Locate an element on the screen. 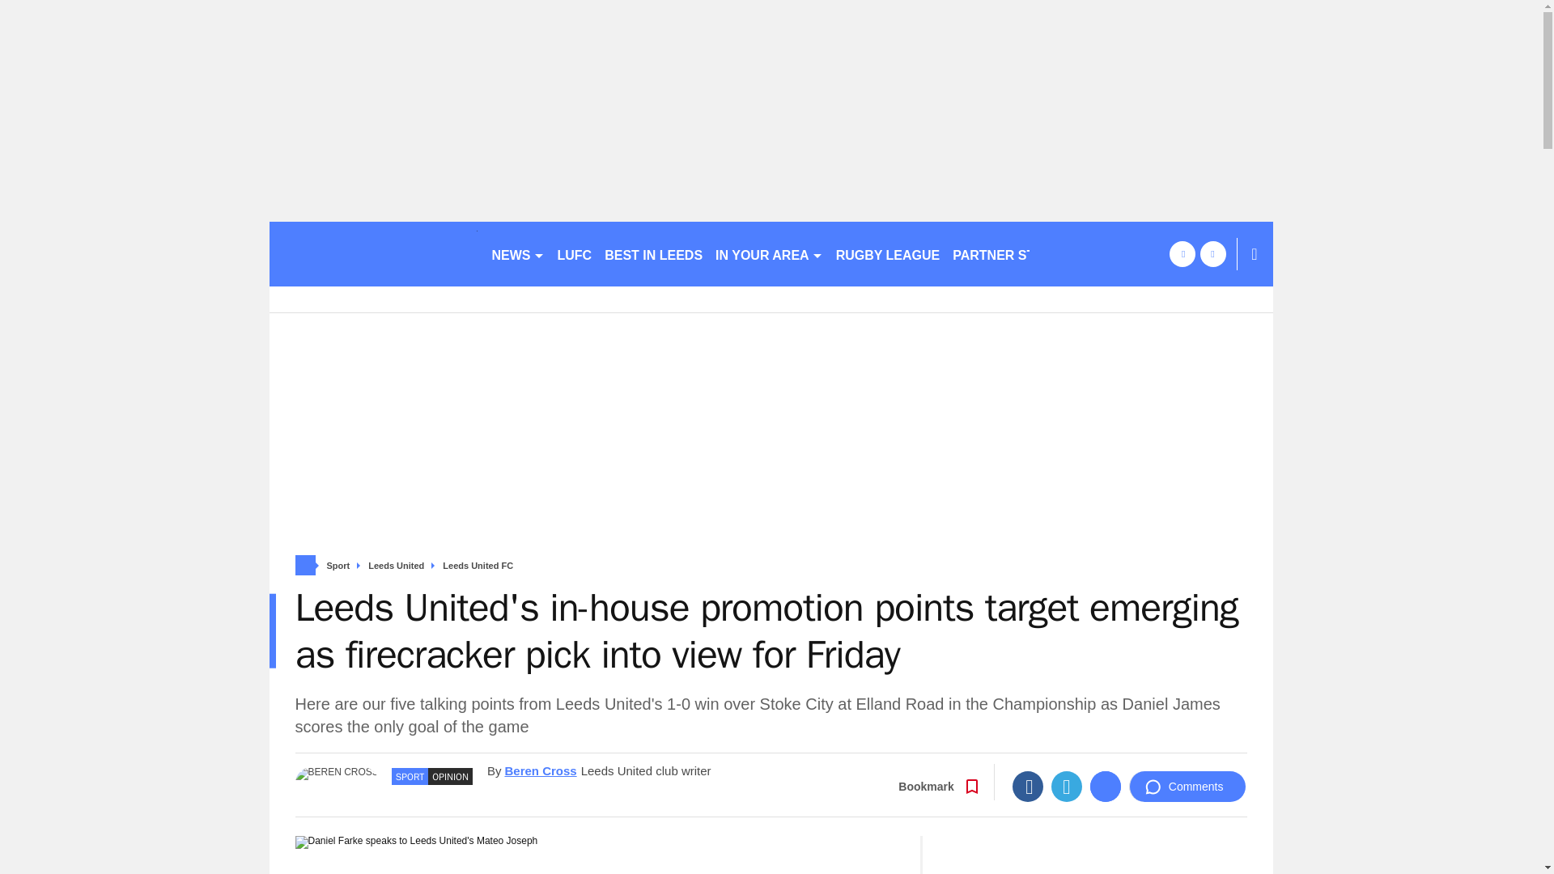  IN YOUR AREA is located at coordinates (769, 254).